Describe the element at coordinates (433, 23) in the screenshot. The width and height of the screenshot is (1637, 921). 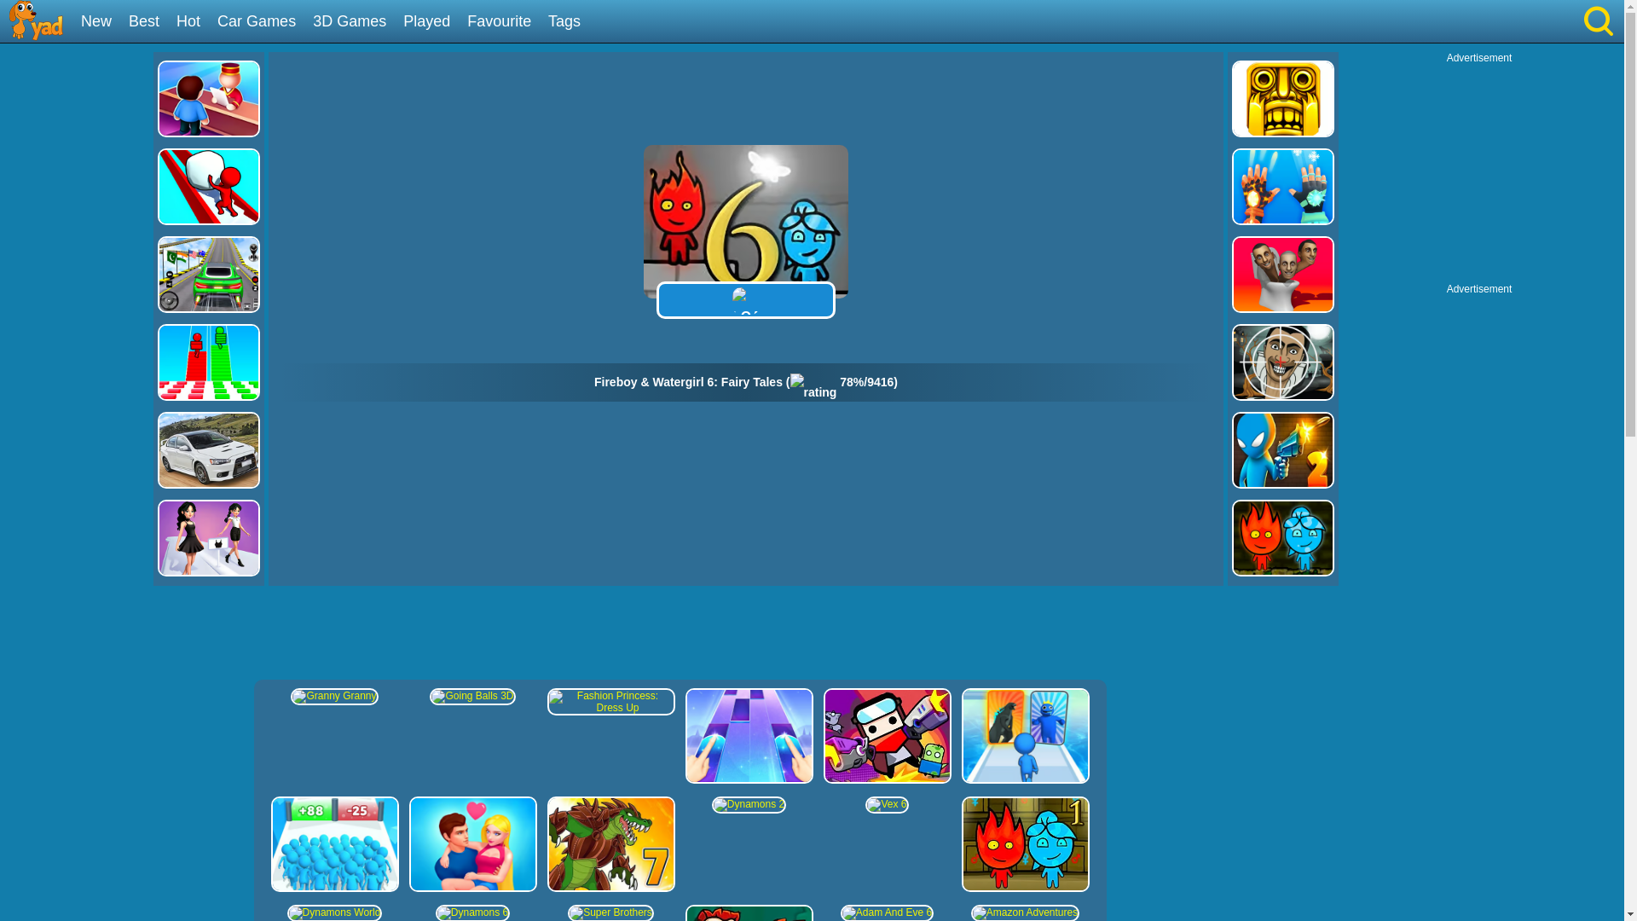
I see `Played` at that location.